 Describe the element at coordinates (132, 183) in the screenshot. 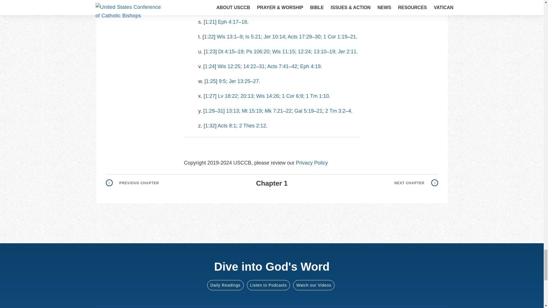

I see `Go to previous page` at that location.